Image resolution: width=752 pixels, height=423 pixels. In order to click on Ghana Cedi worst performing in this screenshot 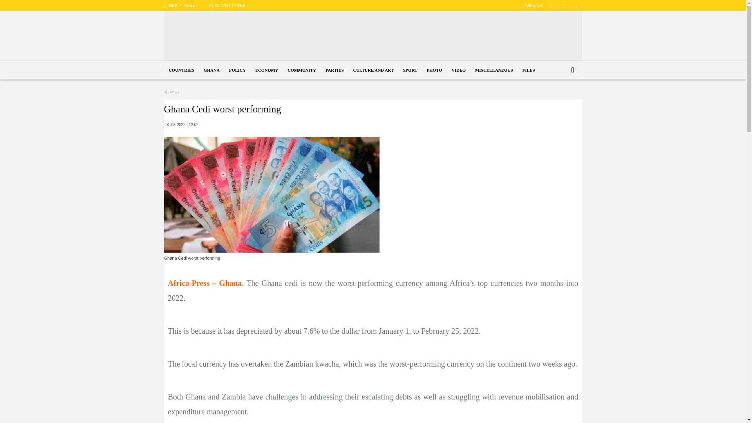, I will do `click(271, 194)`.